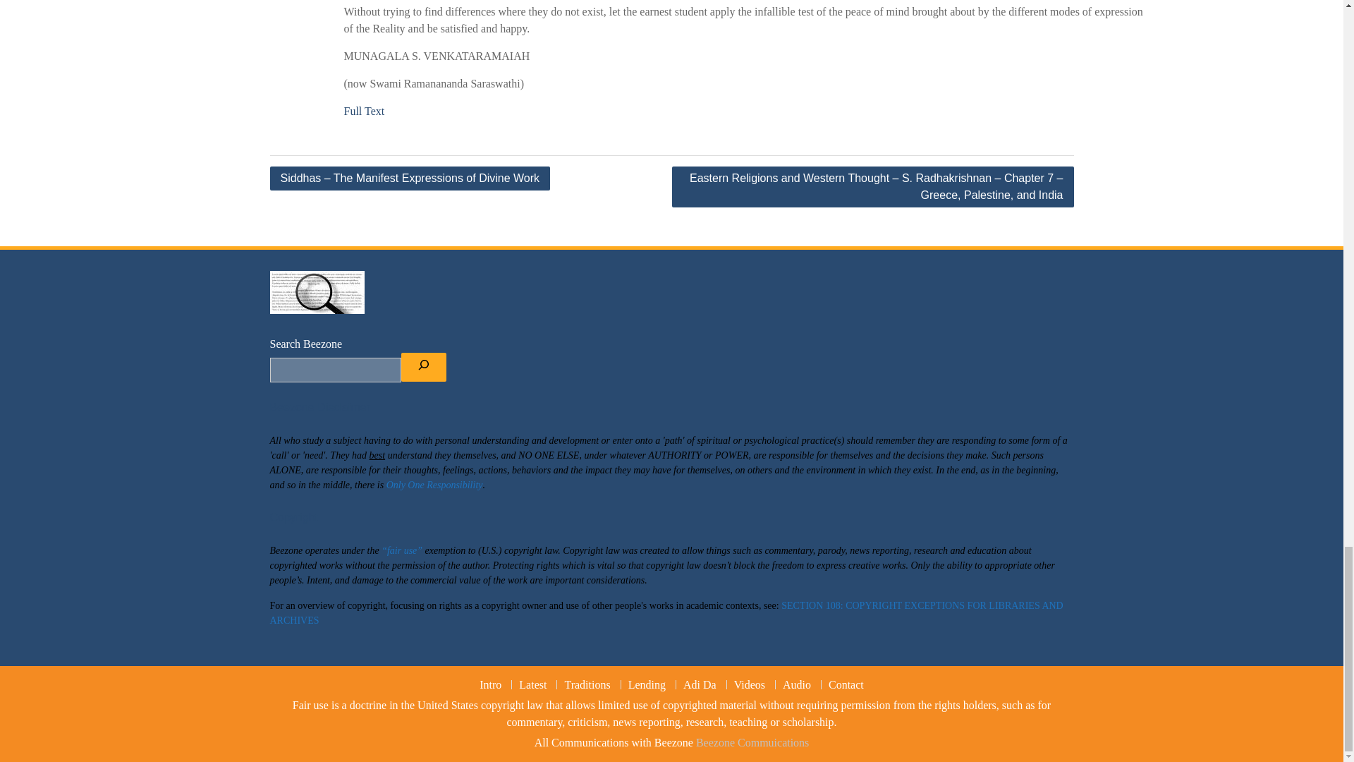 Image resolution: width=1354 pixels, height=762 pixels. I want to click on Audio, so click(795, 684).